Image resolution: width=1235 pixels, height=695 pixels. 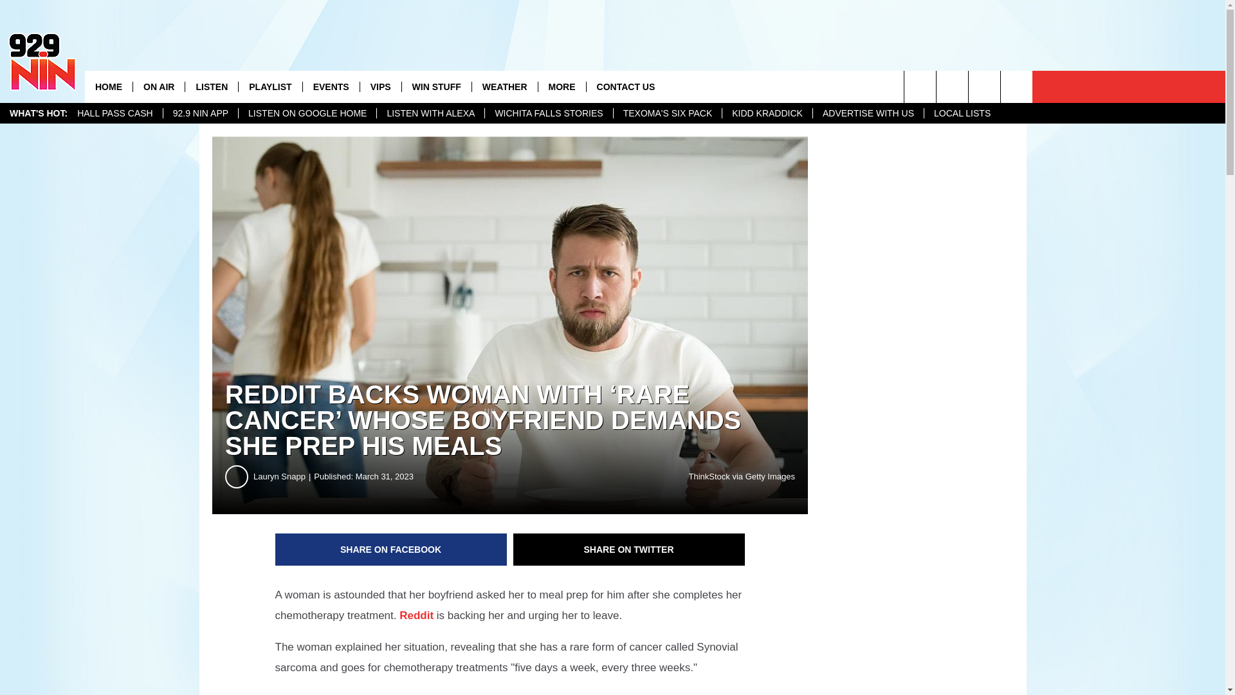 What do you see at coordinates (767, 113) in the screenshot?
I see `KIDD KRADDICK` at bounding box center [767, 113].